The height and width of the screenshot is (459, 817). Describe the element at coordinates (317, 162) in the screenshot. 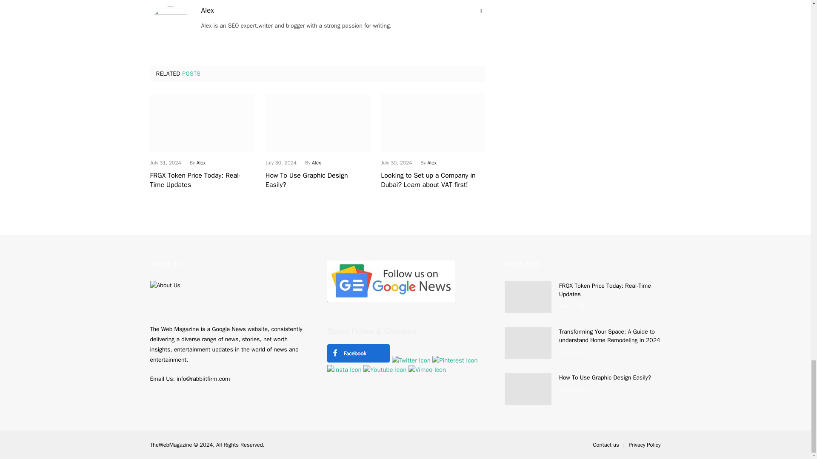

I see `Alex` at that location.